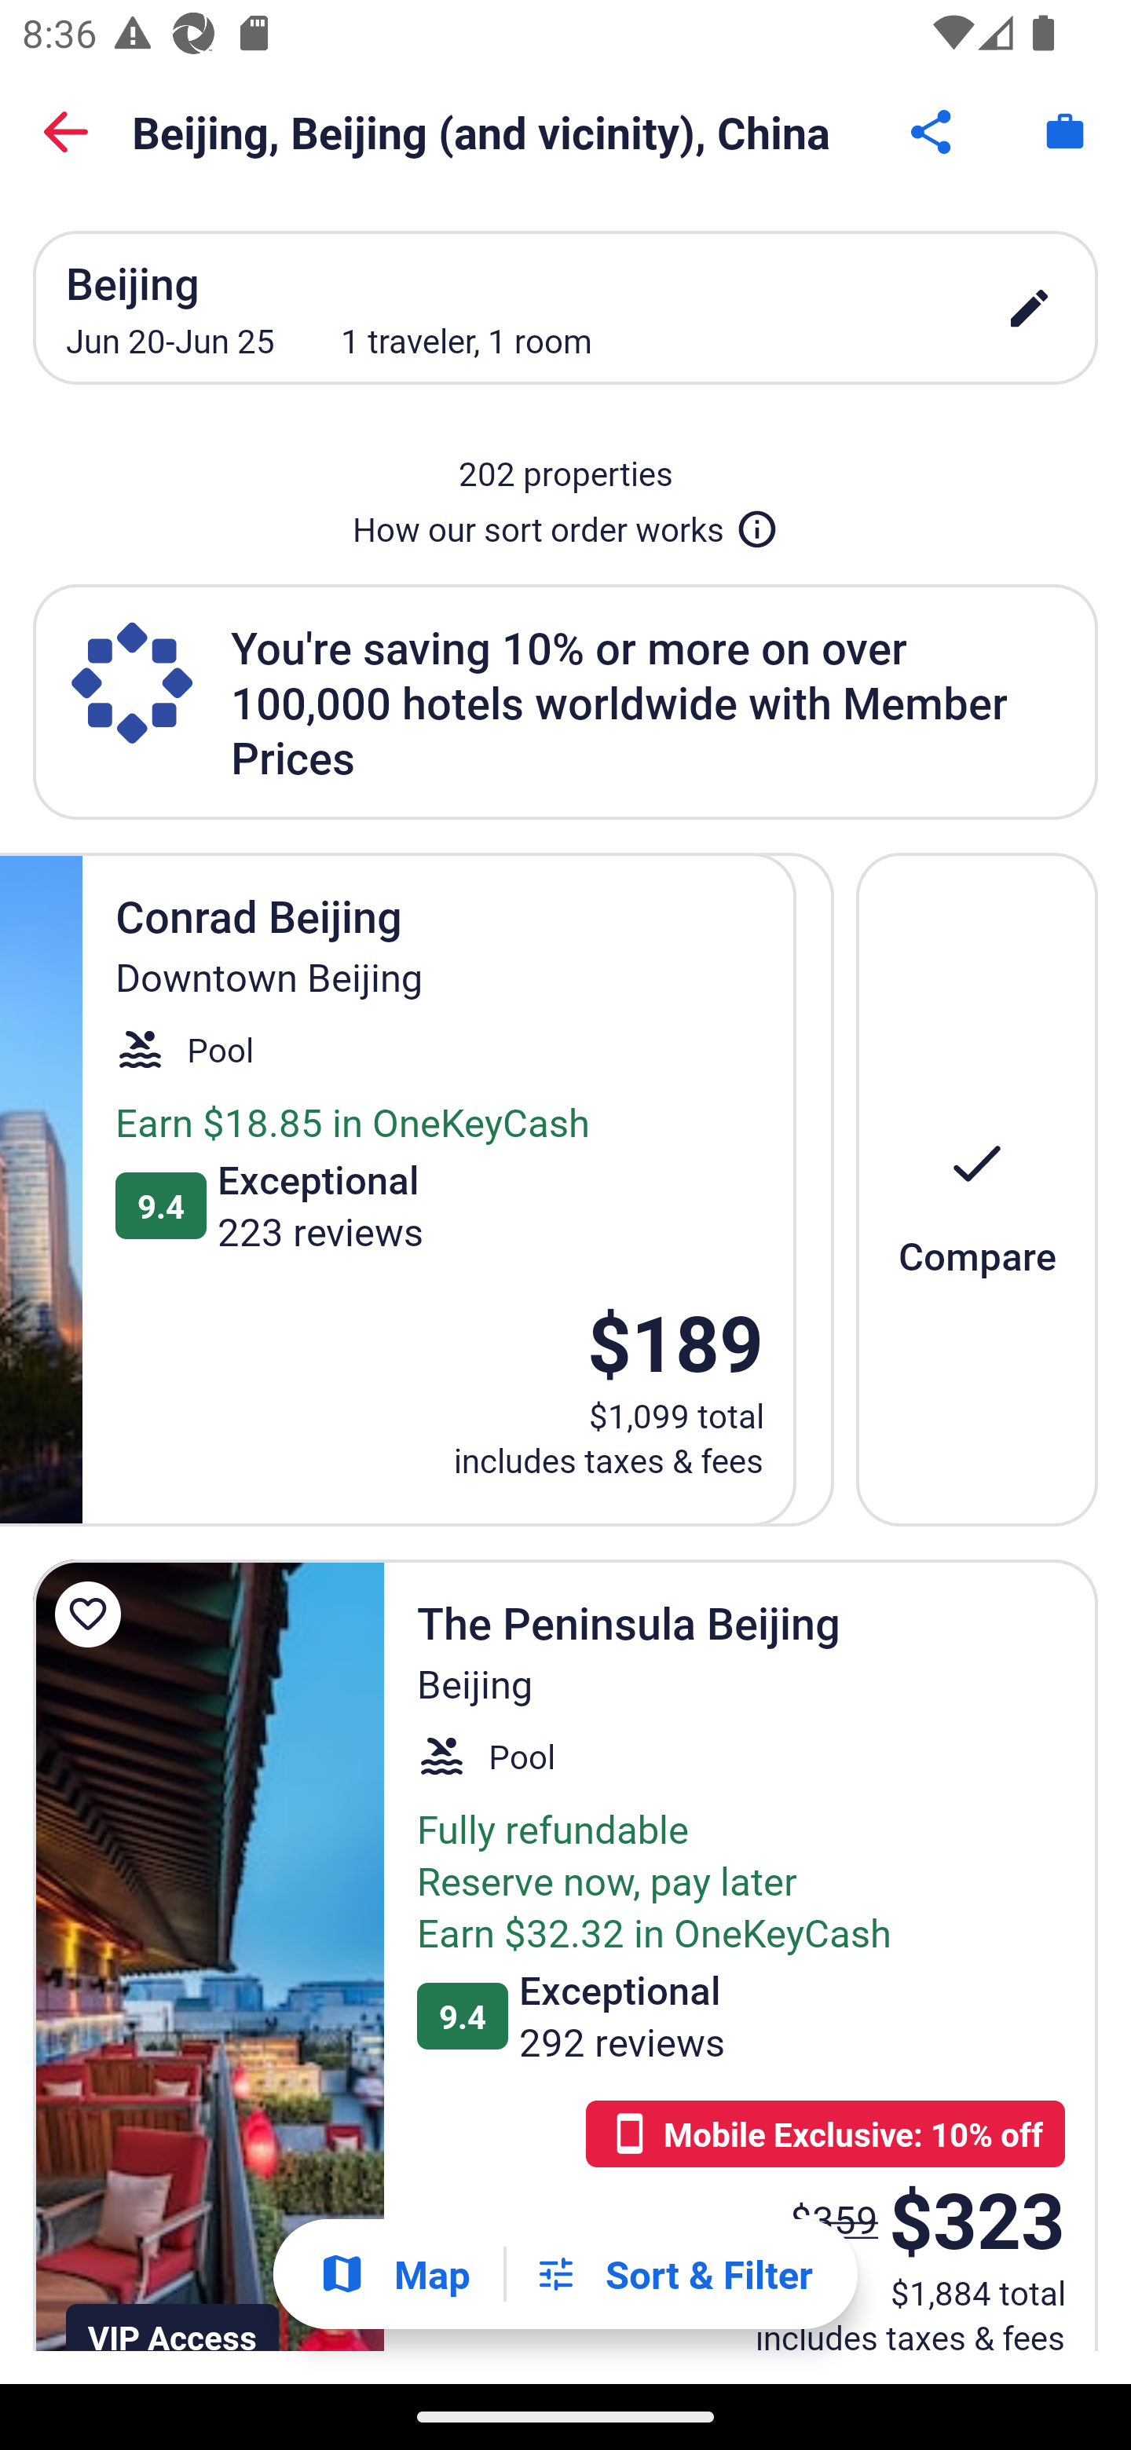 This screenshot has height=2450, width=1131. Describe the element at coordinates (1065, 132) in the screenshot. I see `Trips. Button` at that location.